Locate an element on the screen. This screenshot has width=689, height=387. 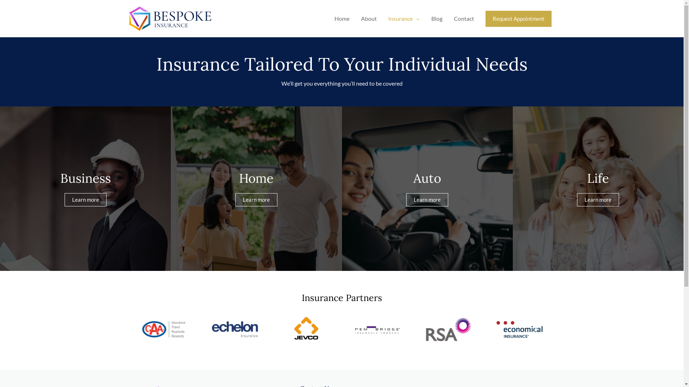
Learn more is located at coordinates (427, 200).